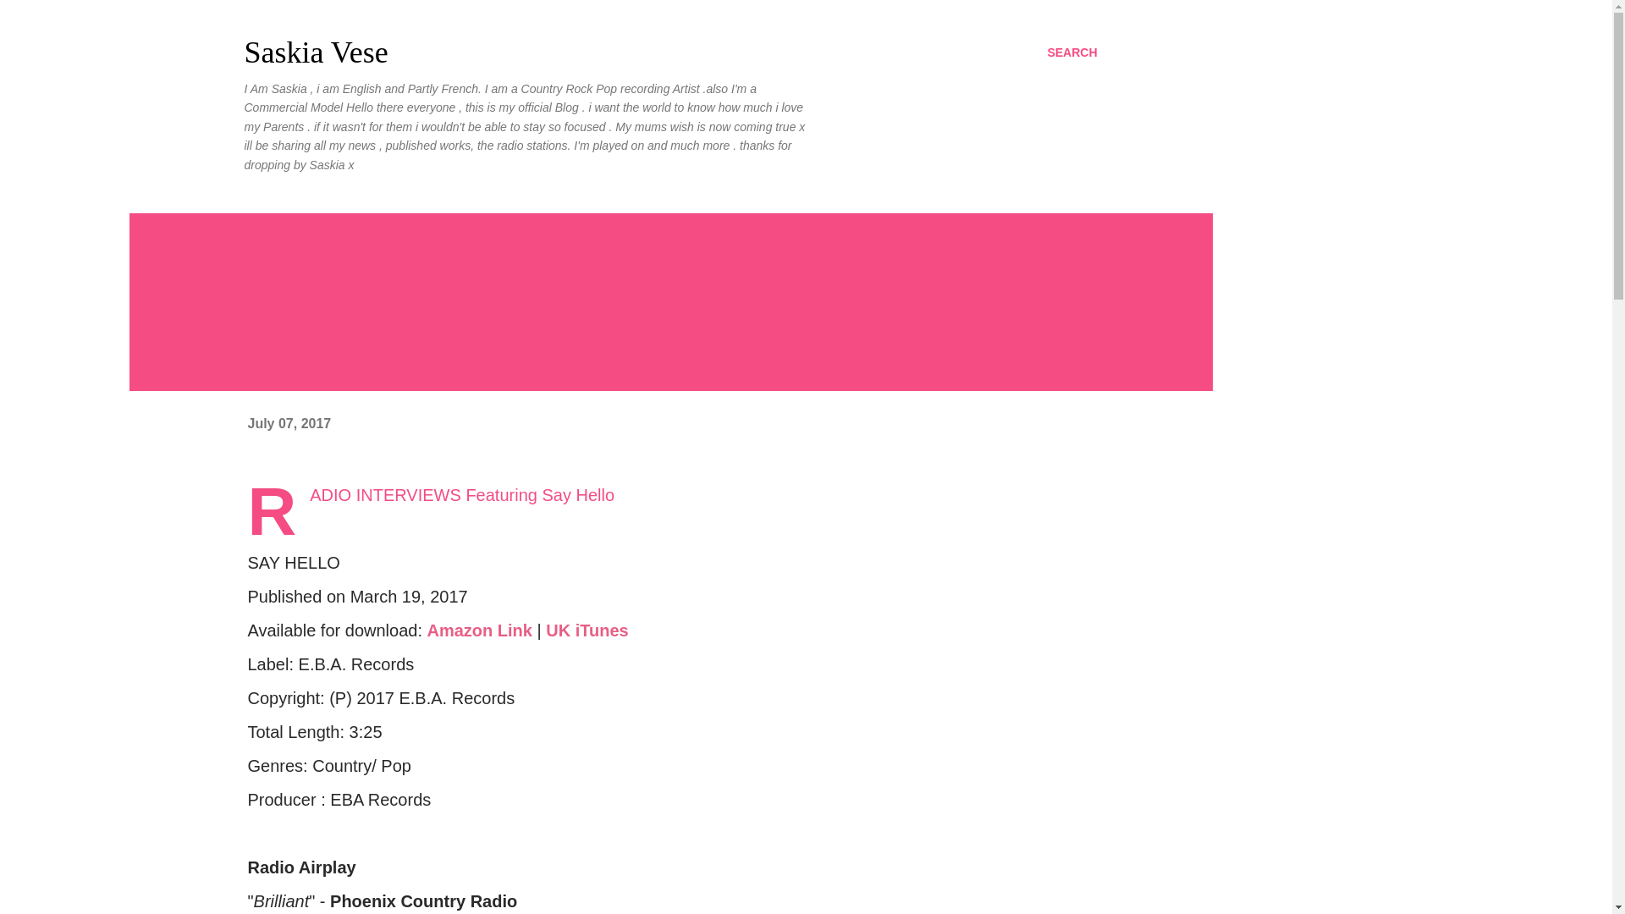 The width and height of the screenshot is (1625, 914). I want to click on Amazon Link, so click(478, 630).